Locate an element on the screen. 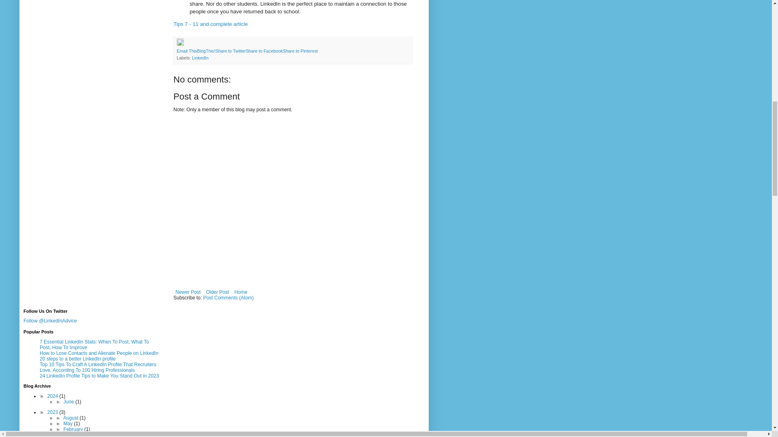  Newer Post is located at coordinates (188, 292).